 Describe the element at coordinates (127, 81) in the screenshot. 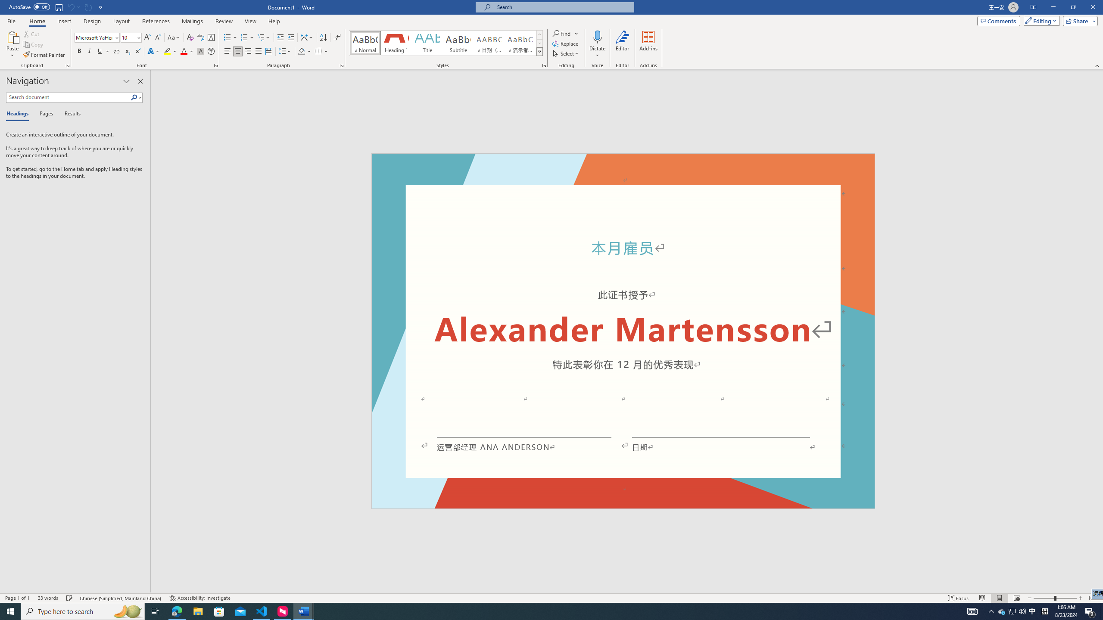

I see `Task Pane Options` at that location.